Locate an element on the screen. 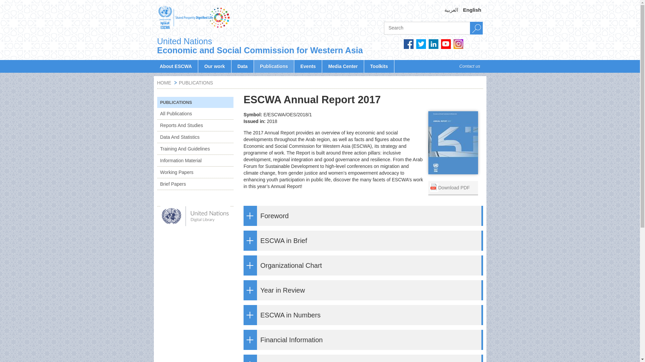  English is located at coordinates (472, 10).